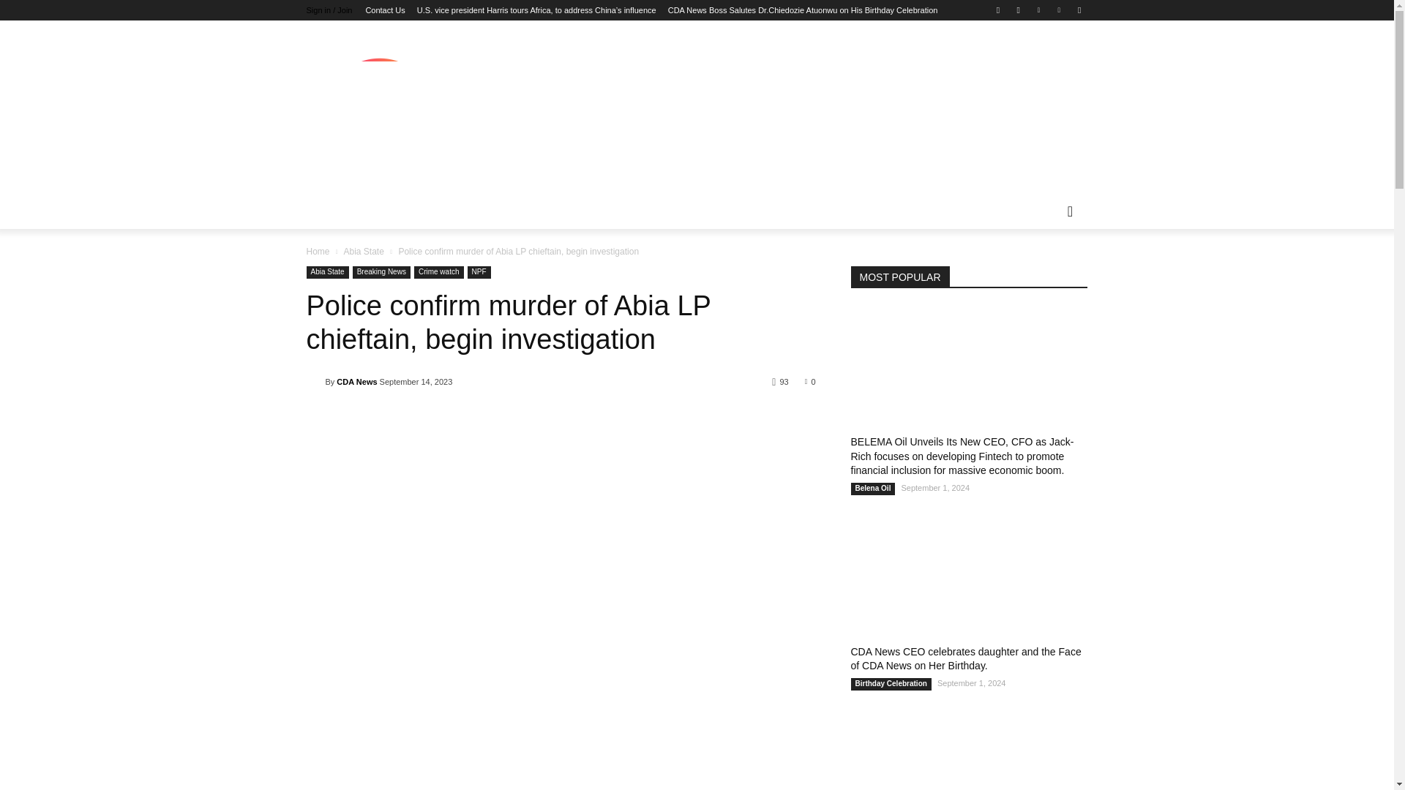 The height and width of the screenshot is (790, 1405). Describe the element at coordinates (385, 10) in the screenshot. I see `Contact Us` at that location.